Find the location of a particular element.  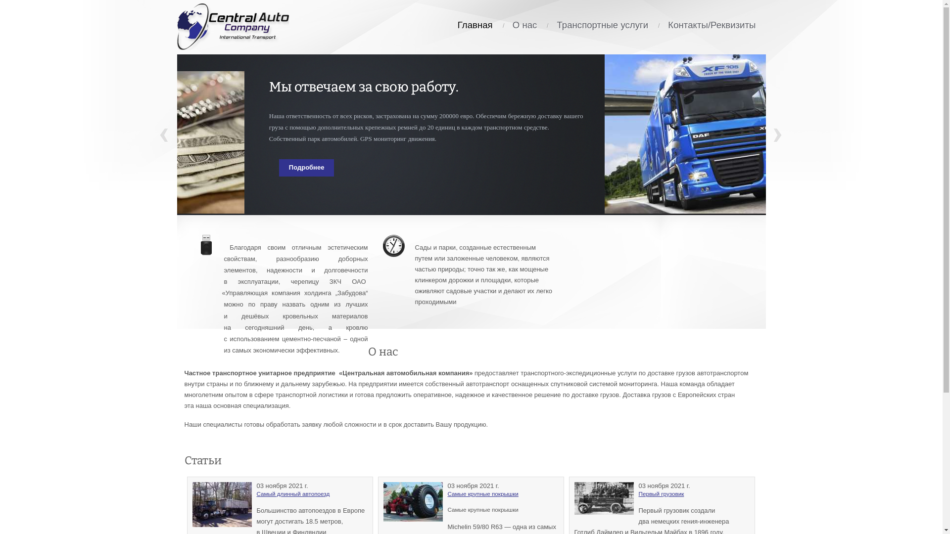

Prev is located at coordinates (164, 135).